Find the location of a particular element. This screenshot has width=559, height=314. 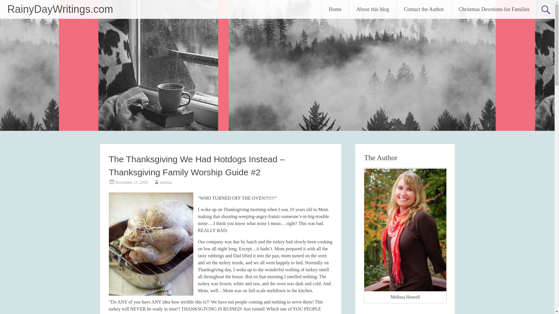

Contact the Author is located at coordinates (424, 9).